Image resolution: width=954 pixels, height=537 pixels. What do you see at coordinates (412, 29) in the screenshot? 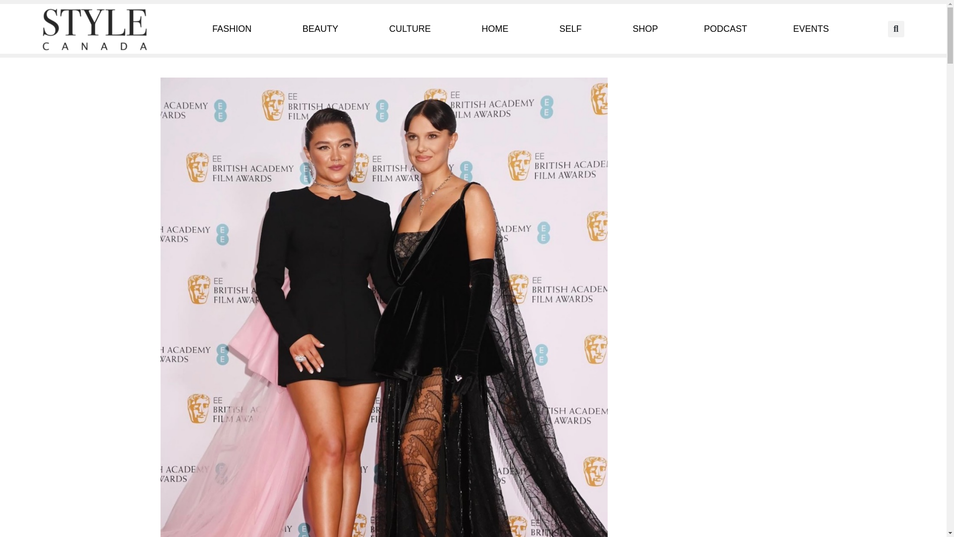
I see `CULTURE` at bounding box center [412, 29].